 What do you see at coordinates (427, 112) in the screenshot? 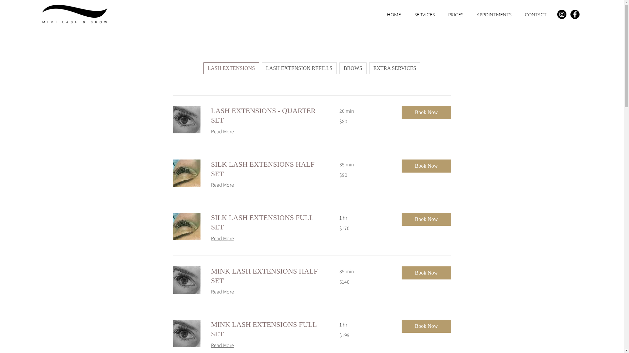
I see `Book Now` at bounding box center [427, 112].